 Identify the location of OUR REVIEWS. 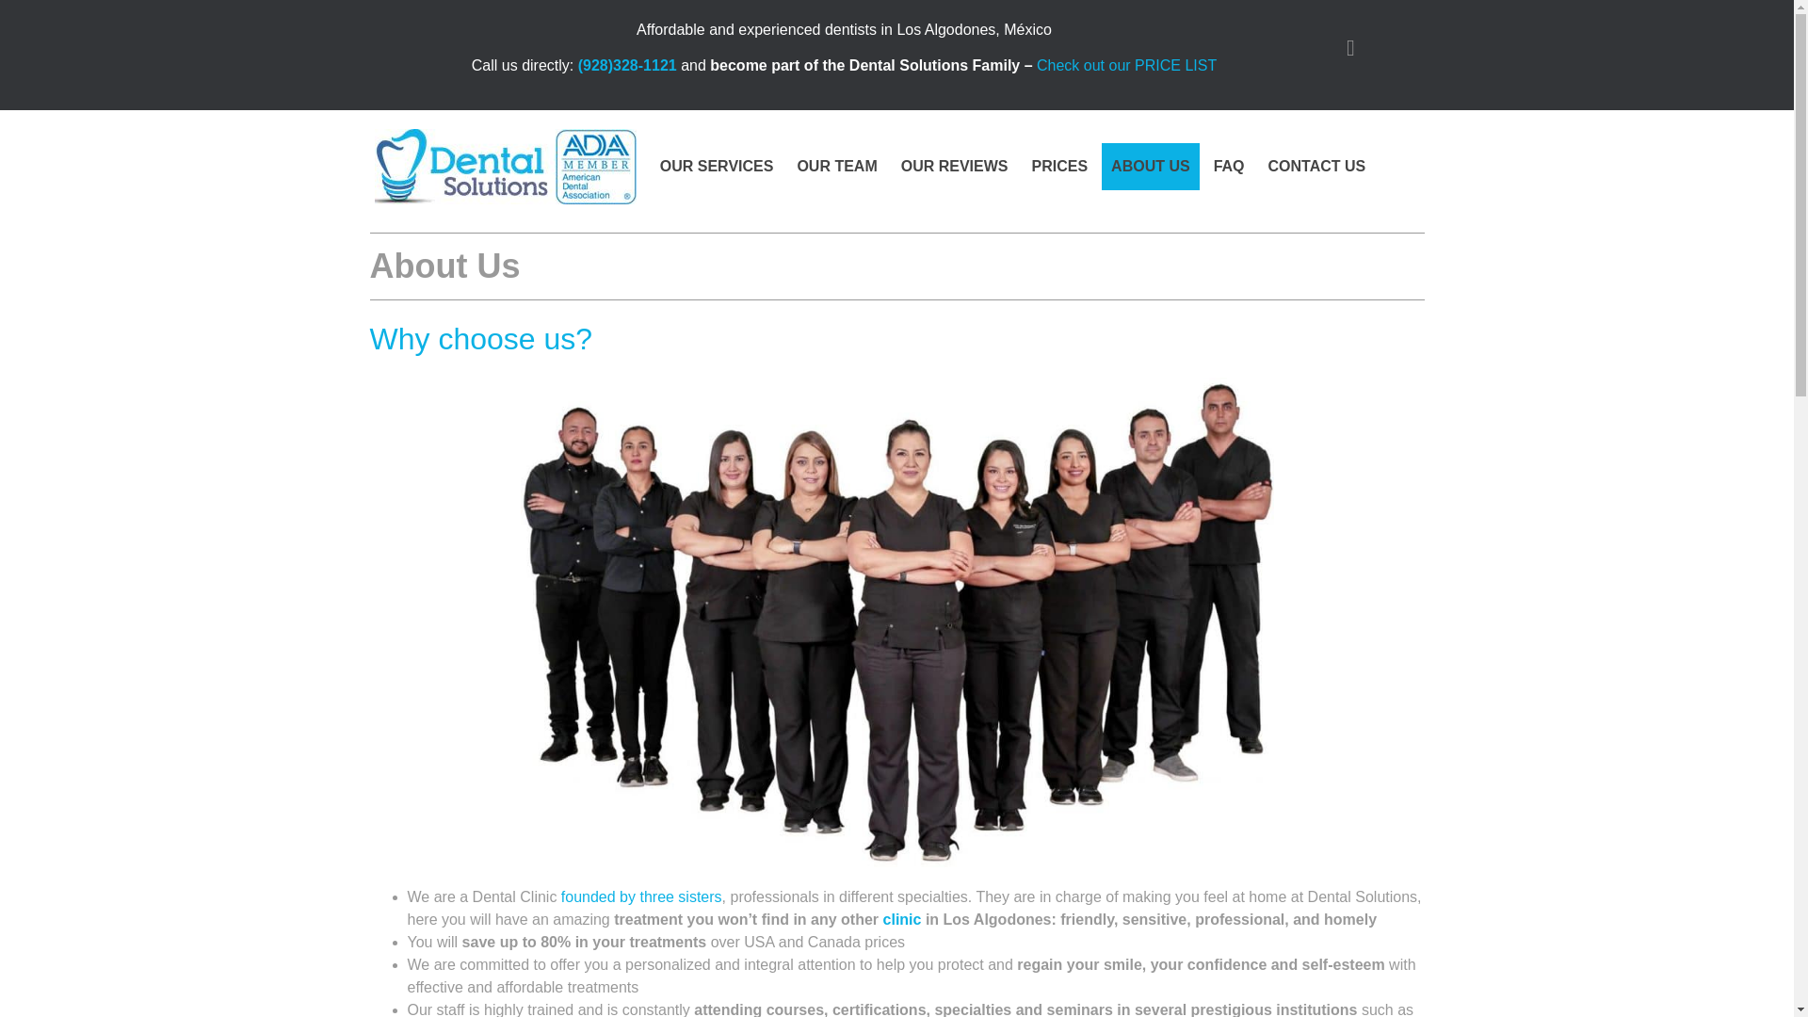
(954, 166).